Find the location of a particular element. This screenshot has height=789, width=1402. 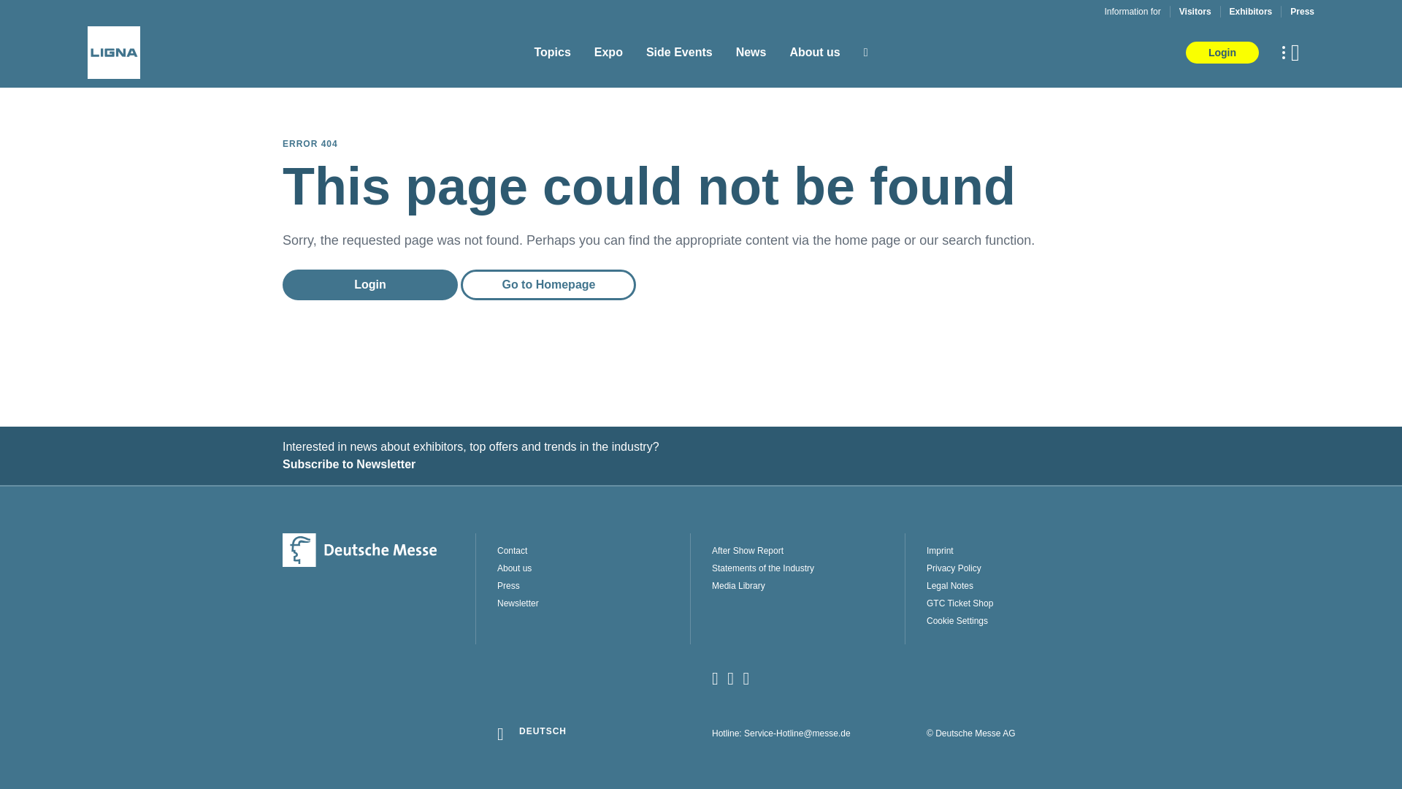

Cookie Settings is located at coordinates (1022, 621).